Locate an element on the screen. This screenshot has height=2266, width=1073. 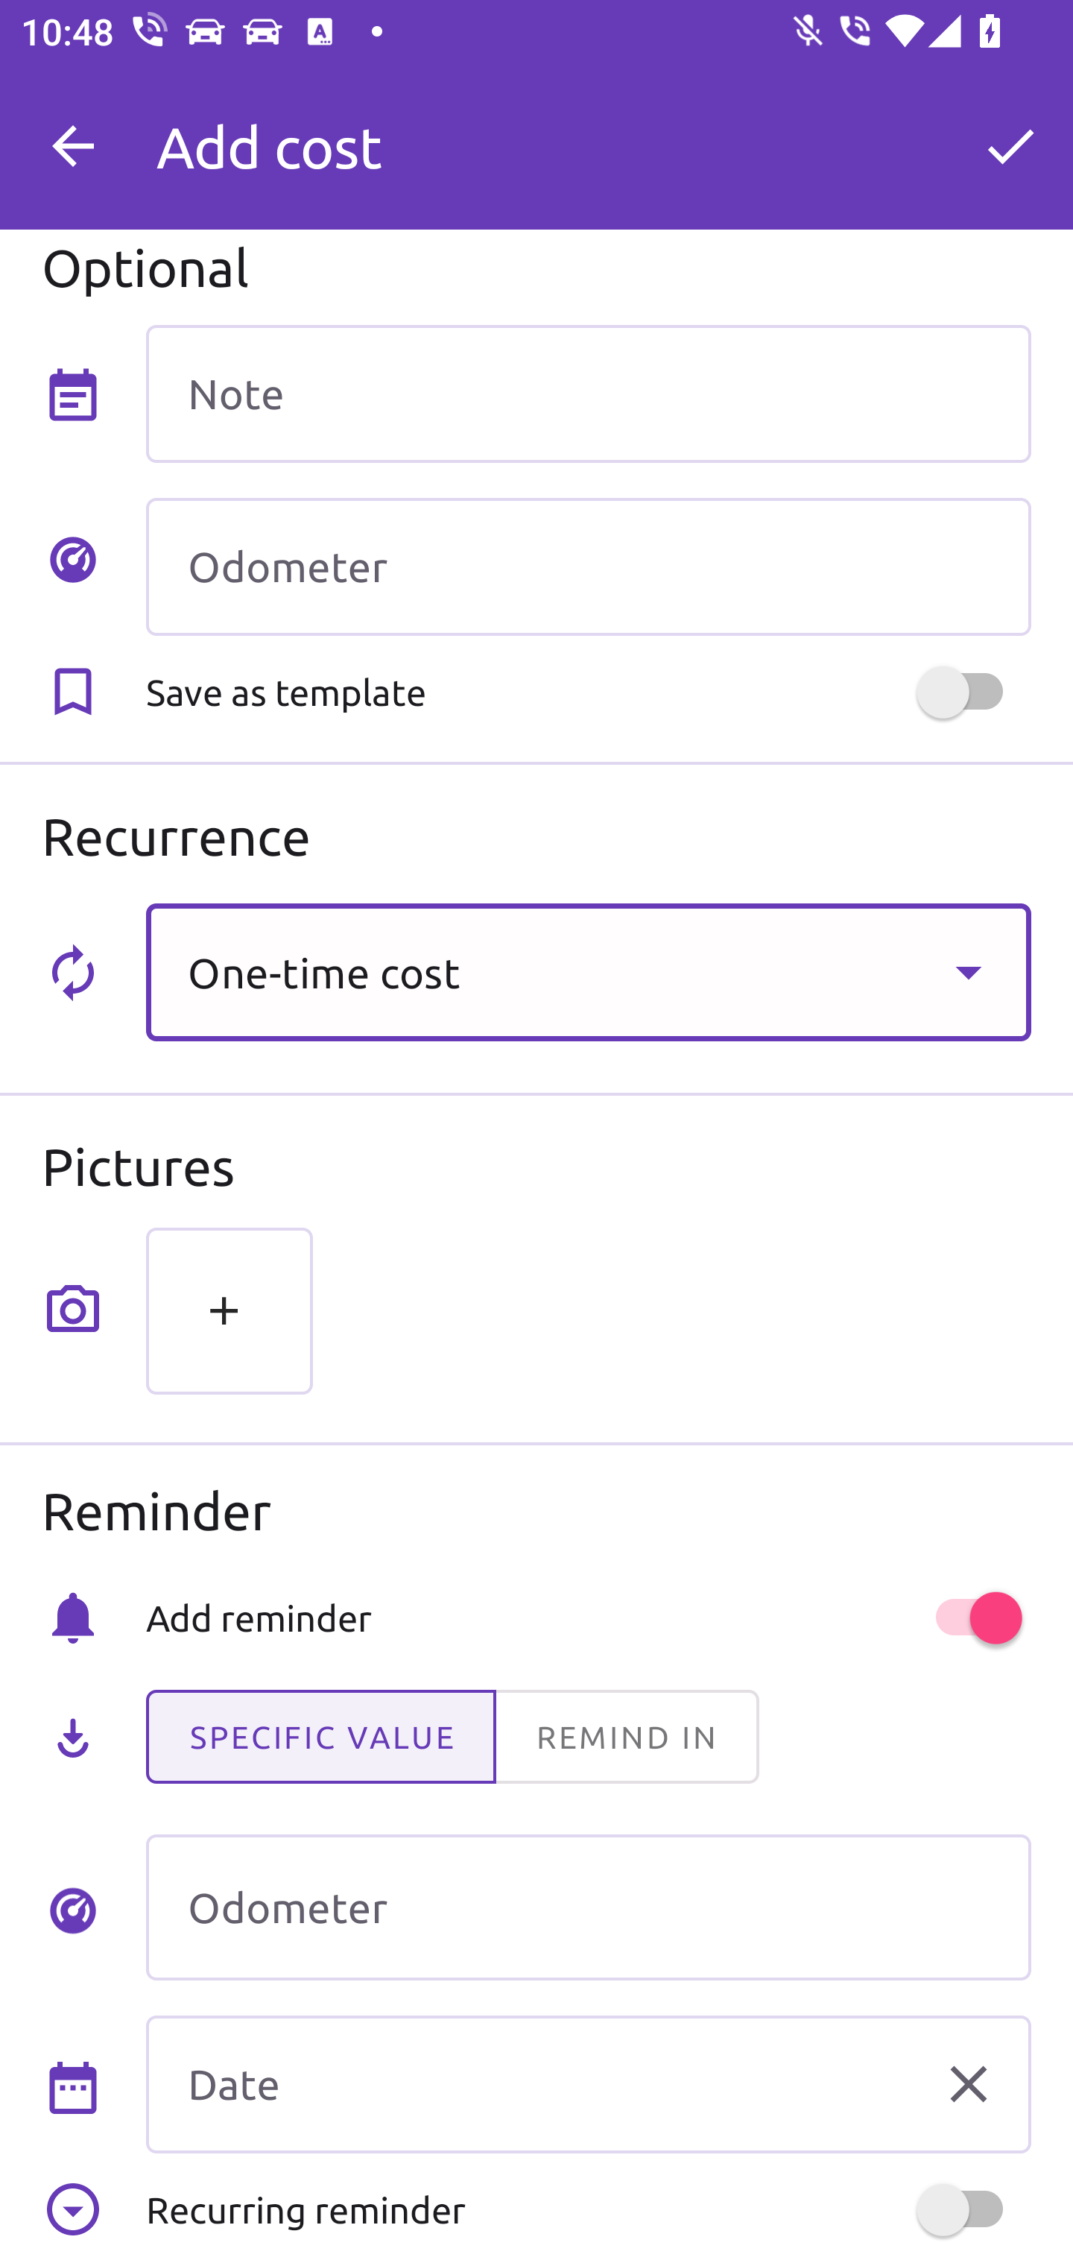
Save as template is located at coordinates (588, 692).